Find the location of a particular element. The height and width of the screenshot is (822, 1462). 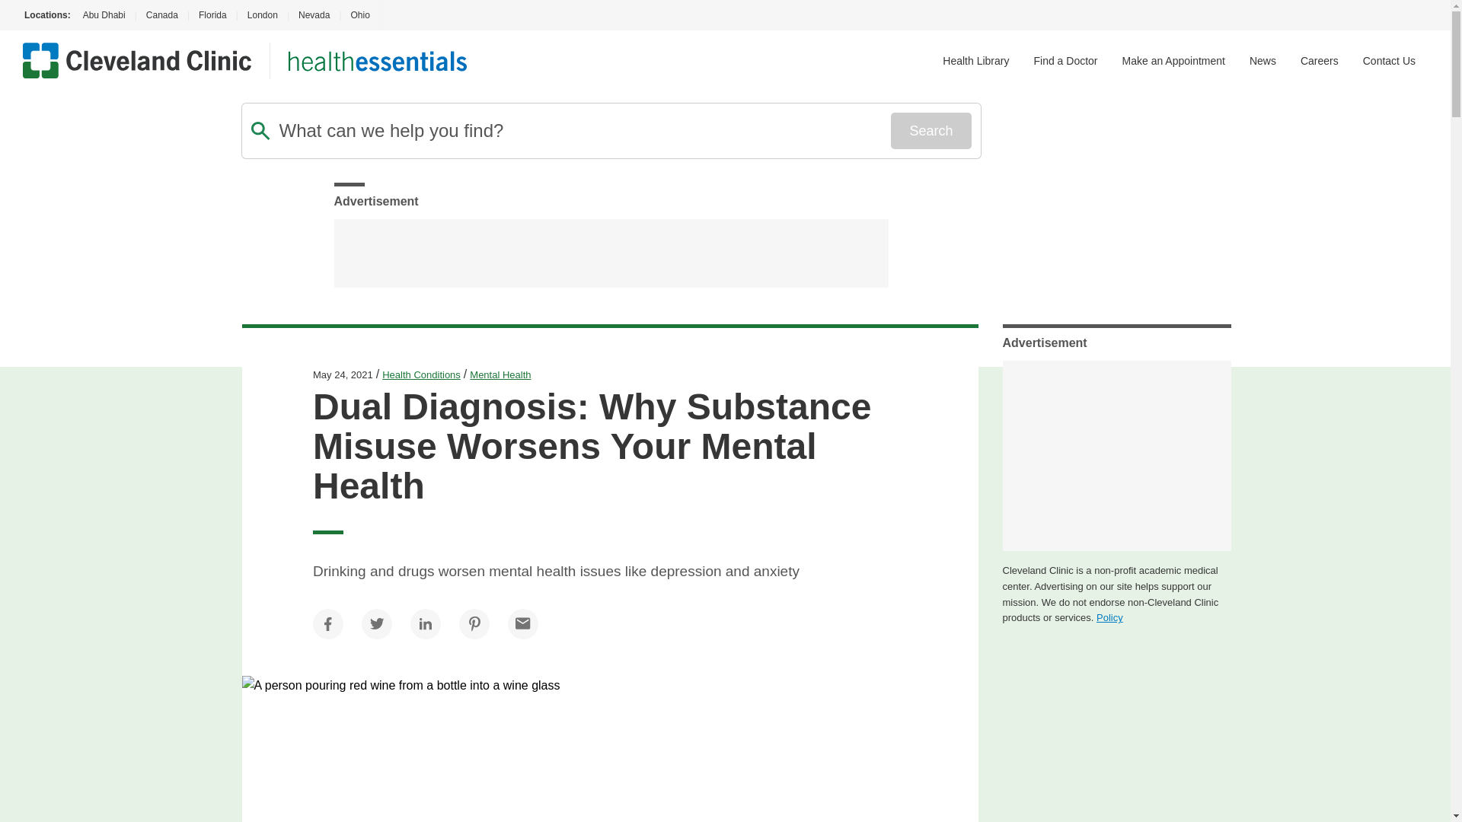

News is located at coordinates (1262, 61).